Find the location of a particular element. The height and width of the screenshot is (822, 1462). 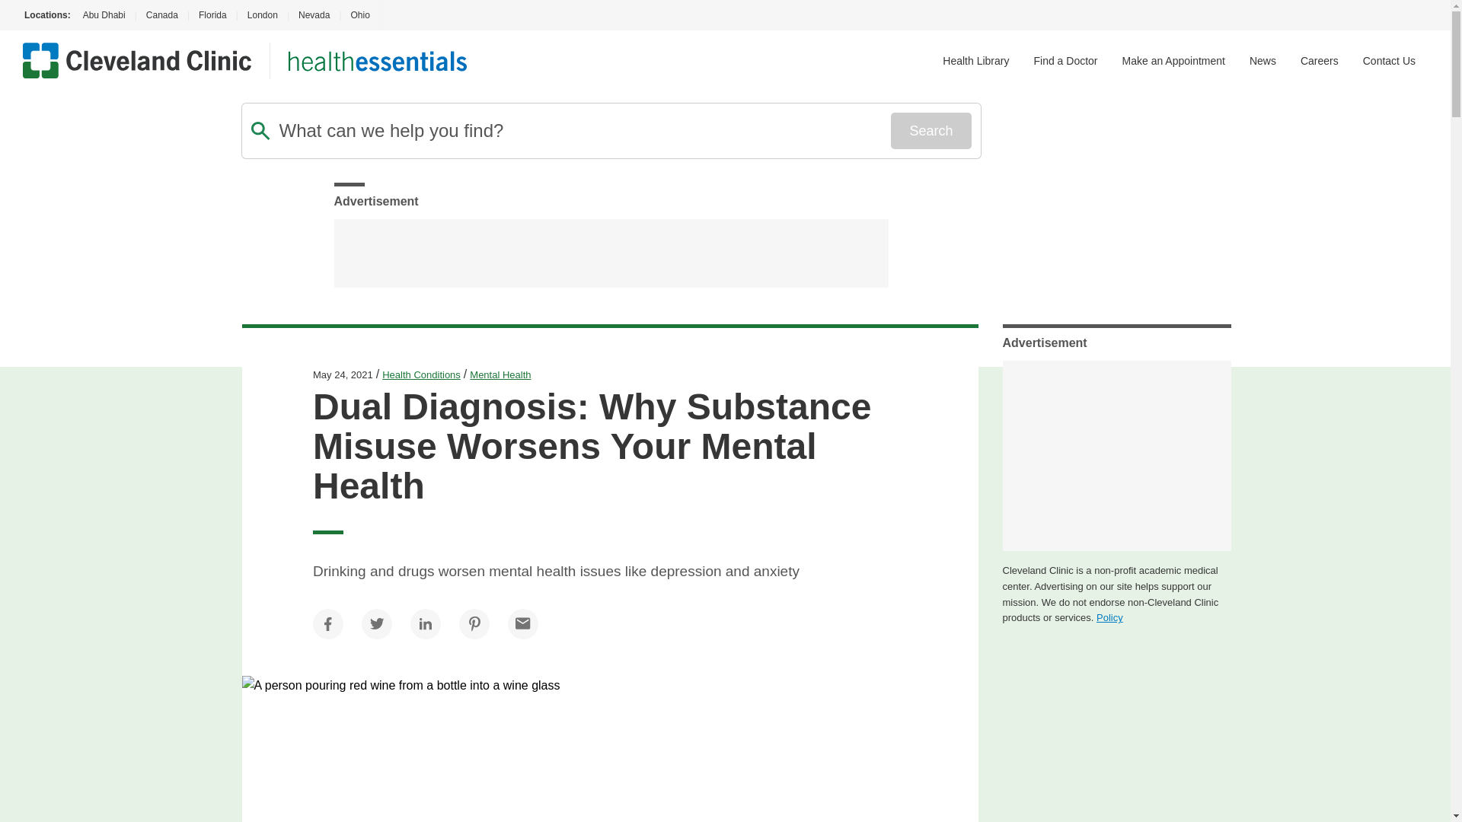

News is located at coordinates (1262, 61).